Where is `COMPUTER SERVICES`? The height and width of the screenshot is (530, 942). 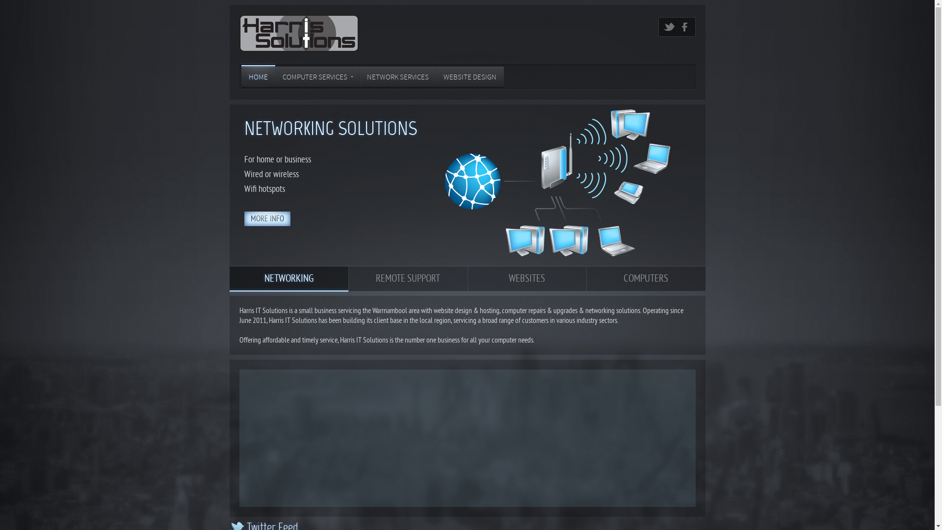 COMPUTER SERVICES is located at coordinates (317, 77).